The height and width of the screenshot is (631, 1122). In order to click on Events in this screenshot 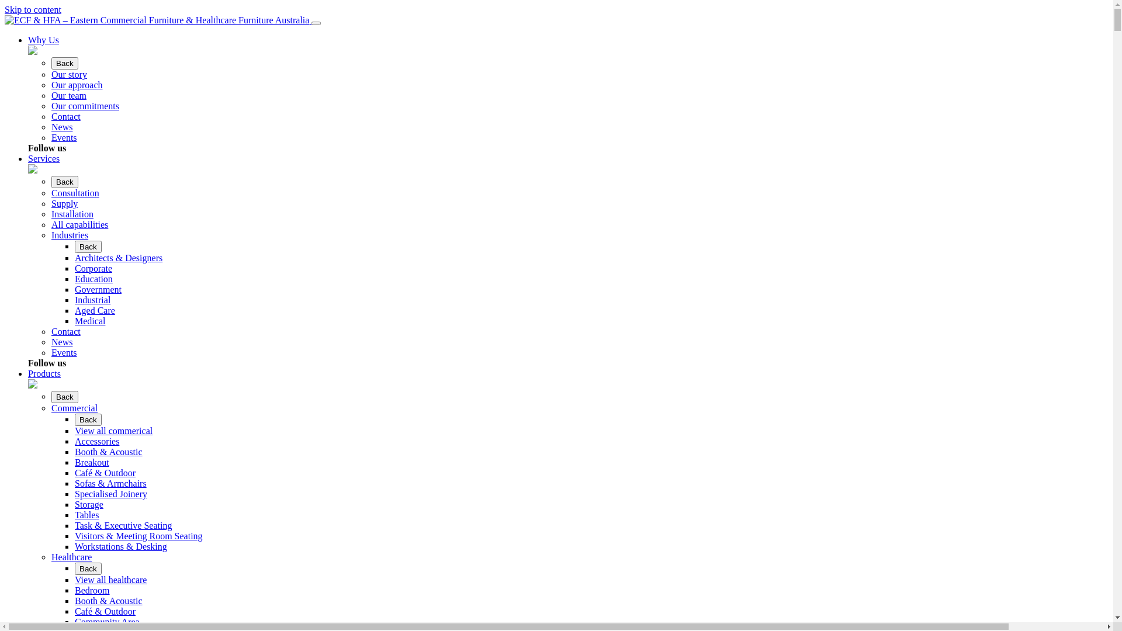, I will do `click(64, 353)`.